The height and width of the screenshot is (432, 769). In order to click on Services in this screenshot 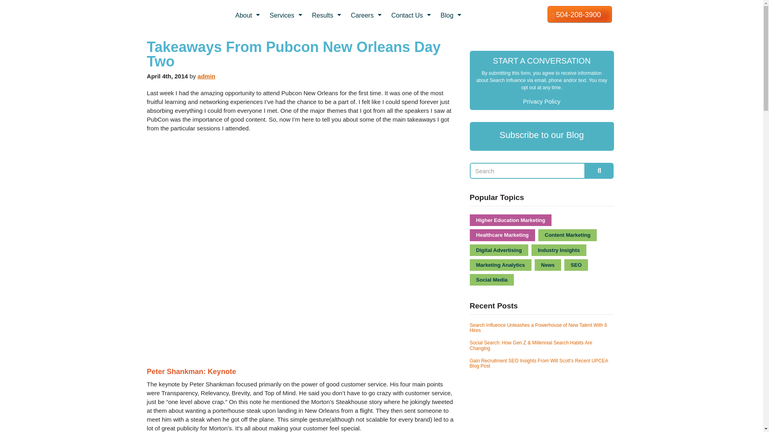, I will do `click(287, 15)`.